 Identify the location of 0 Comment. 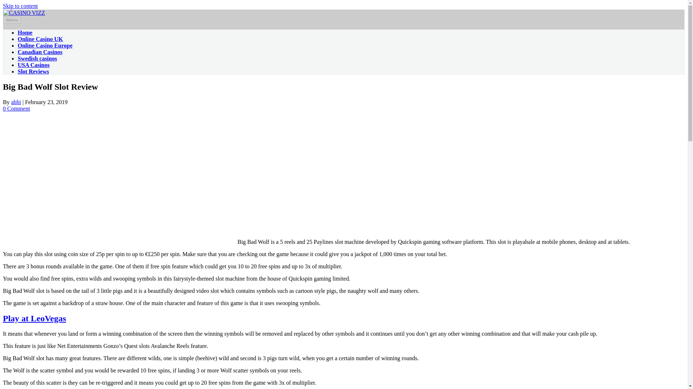
(16, 108).